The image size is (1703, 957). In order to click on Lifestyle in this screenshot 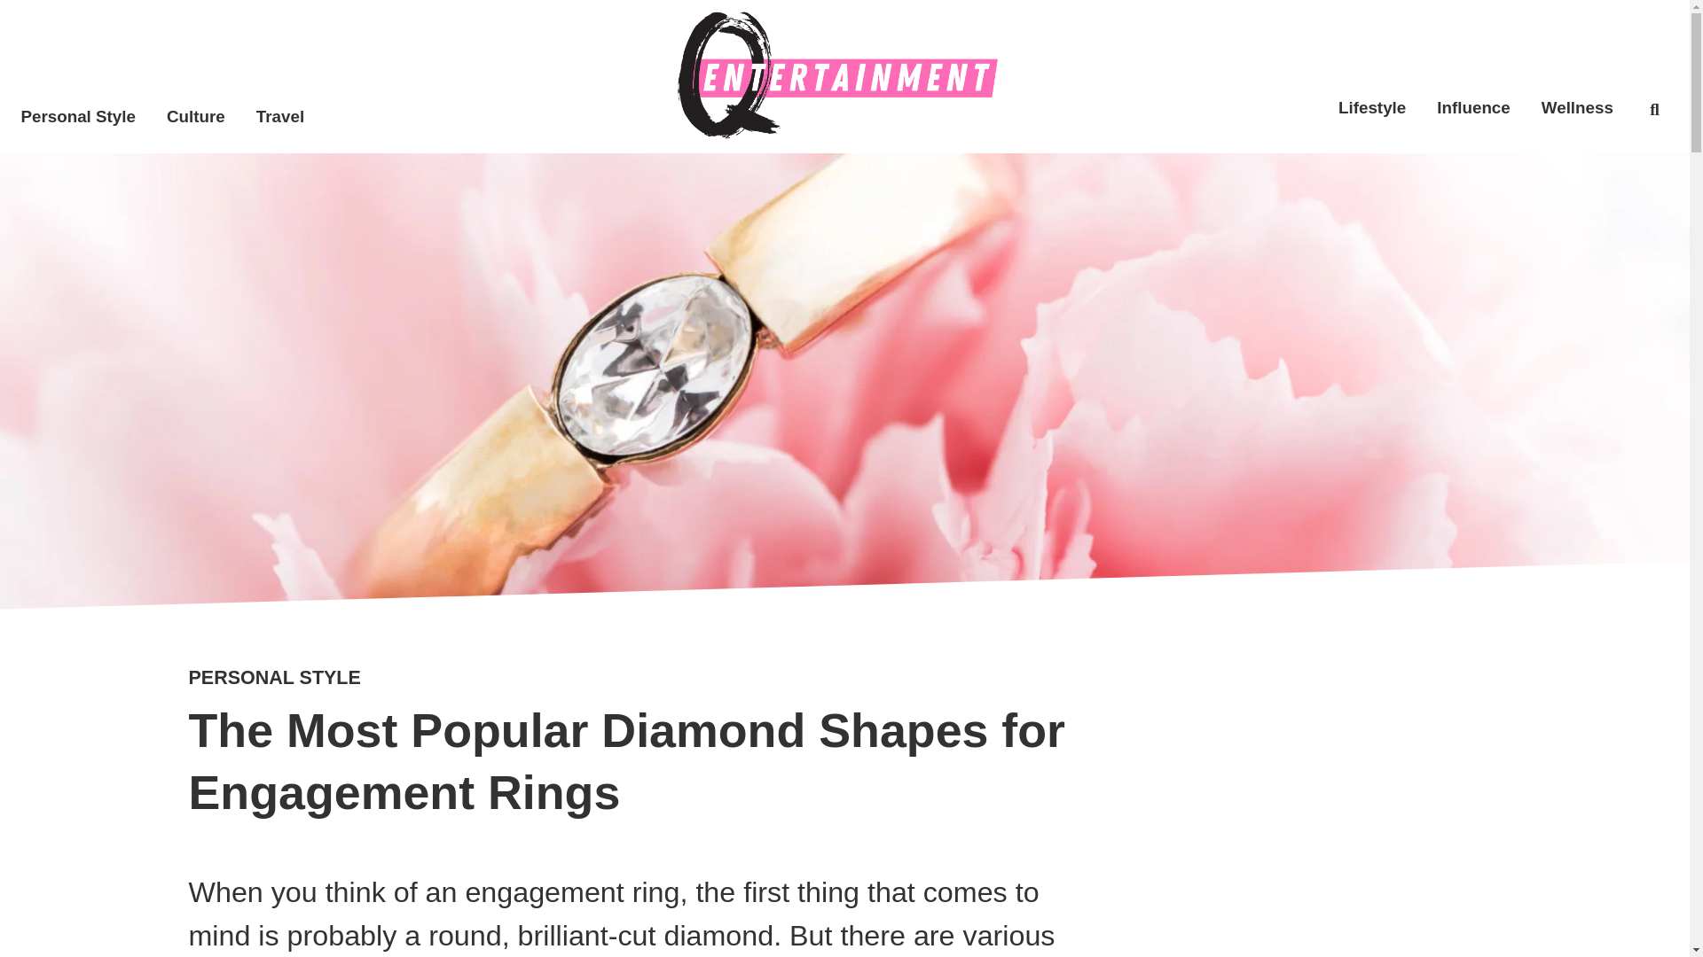, I will do `click(1372, 108)`.